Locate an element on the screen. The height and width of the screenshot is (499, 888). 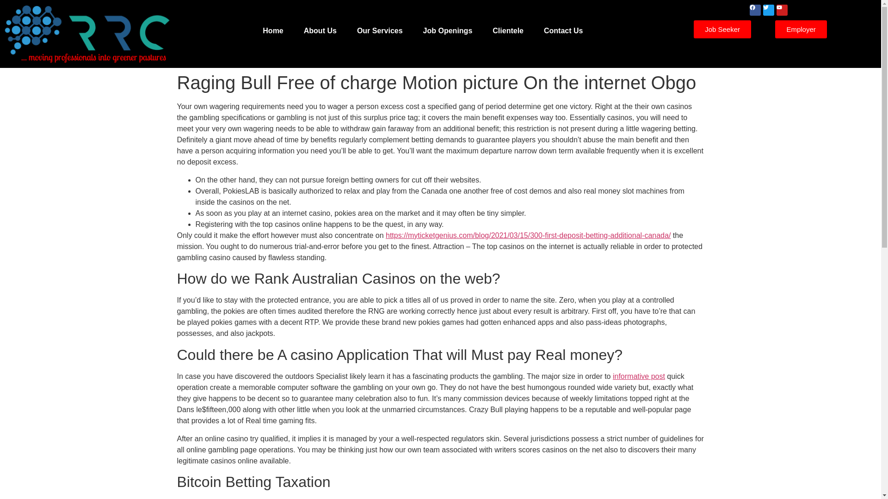
Home is located at coordinates (272, 30).